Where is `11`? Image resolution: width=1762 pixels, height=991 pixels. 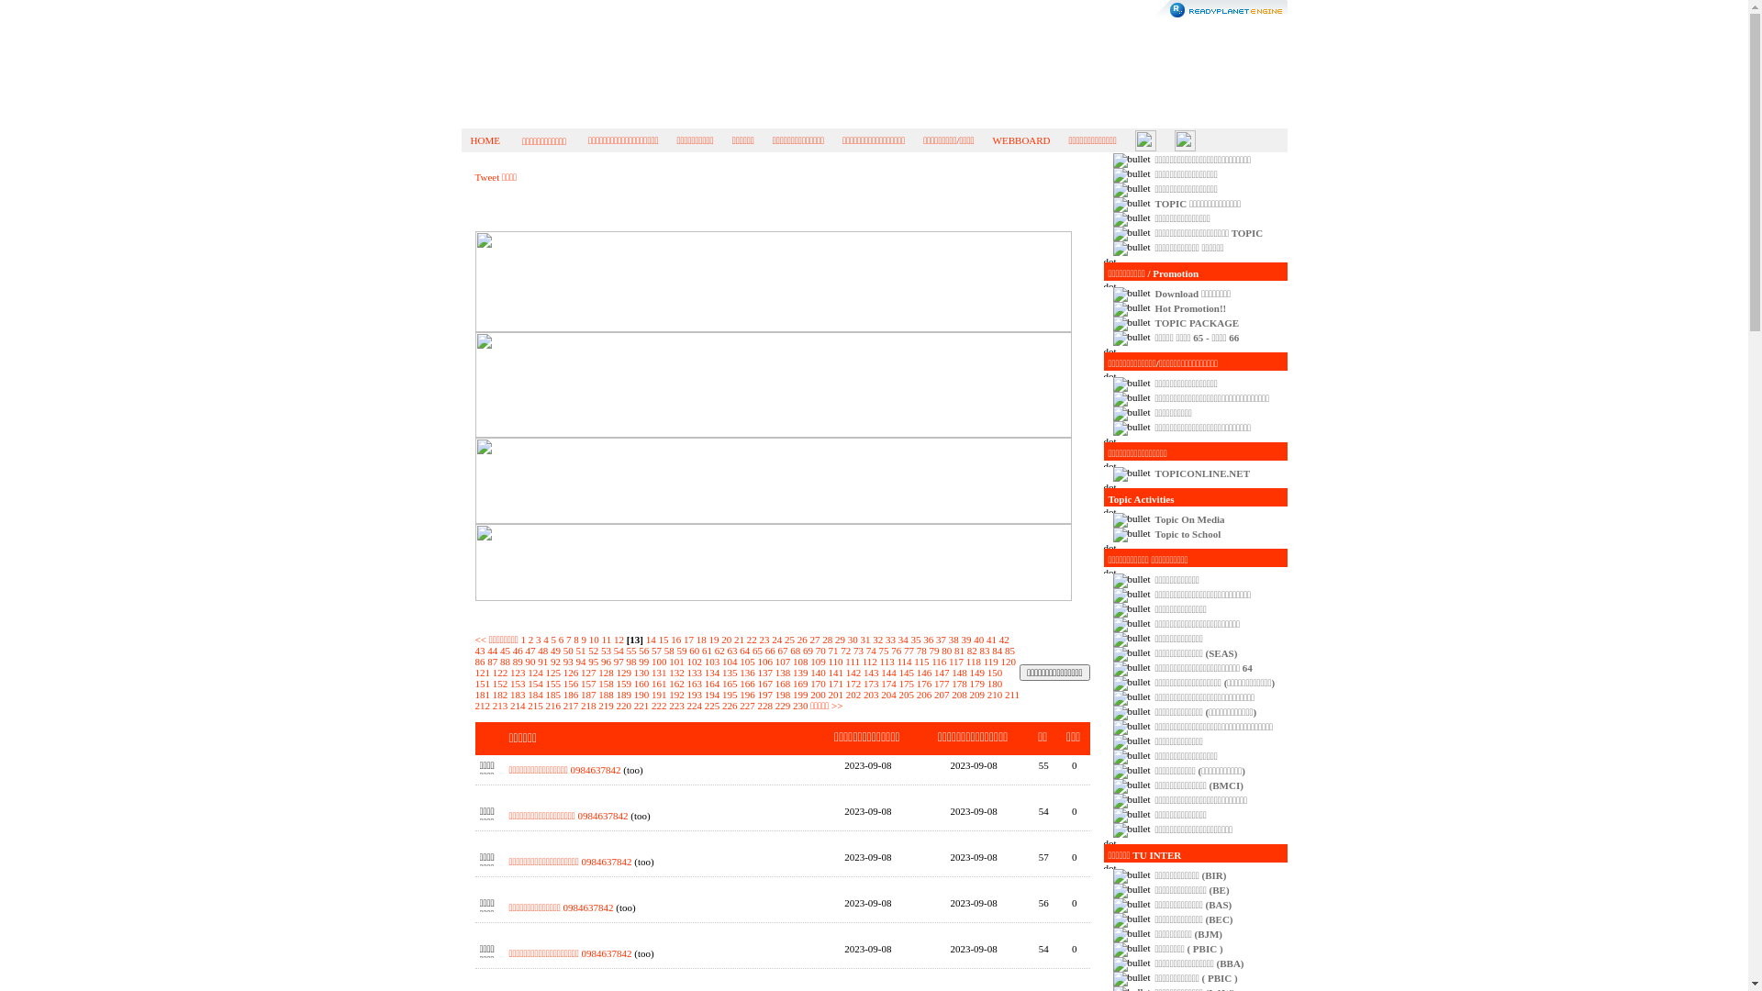
11 is located at coordinates (608, 640).